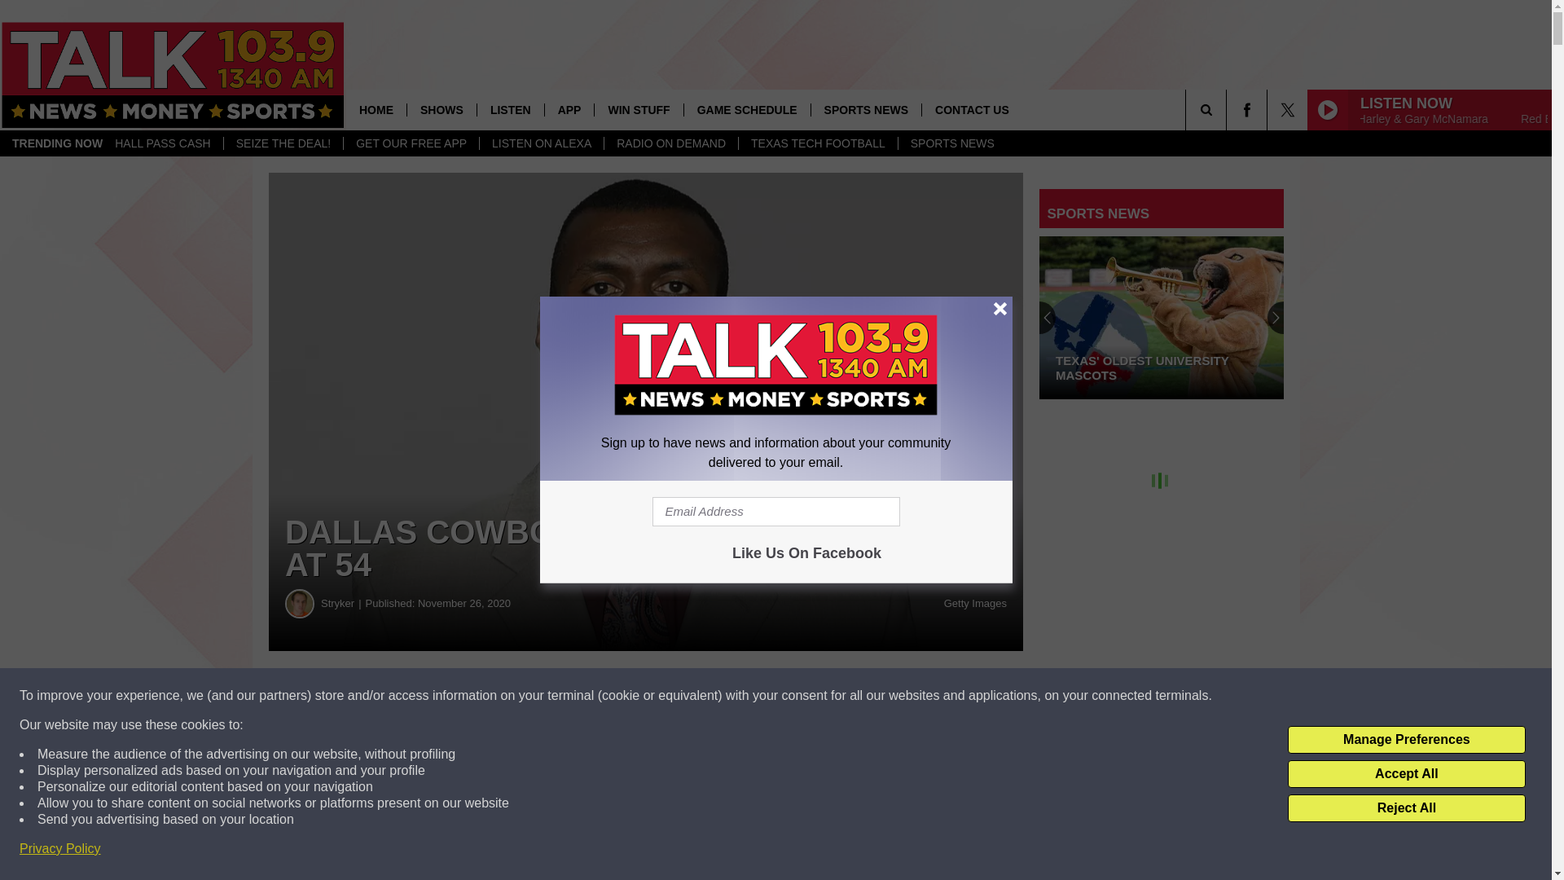  What do you see at coordinates (818, 143) in the screenshot?
I see `TEXAS TECH FOOTBALL` at bounding box center [818, 143].